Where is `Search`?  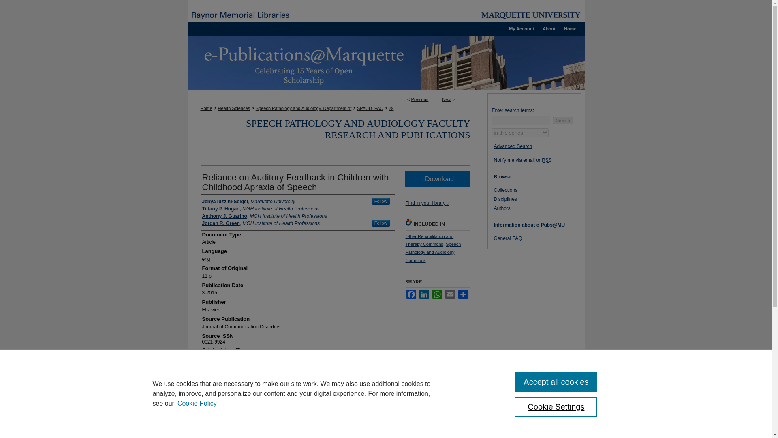
Search is located at coordinates (563, 120).